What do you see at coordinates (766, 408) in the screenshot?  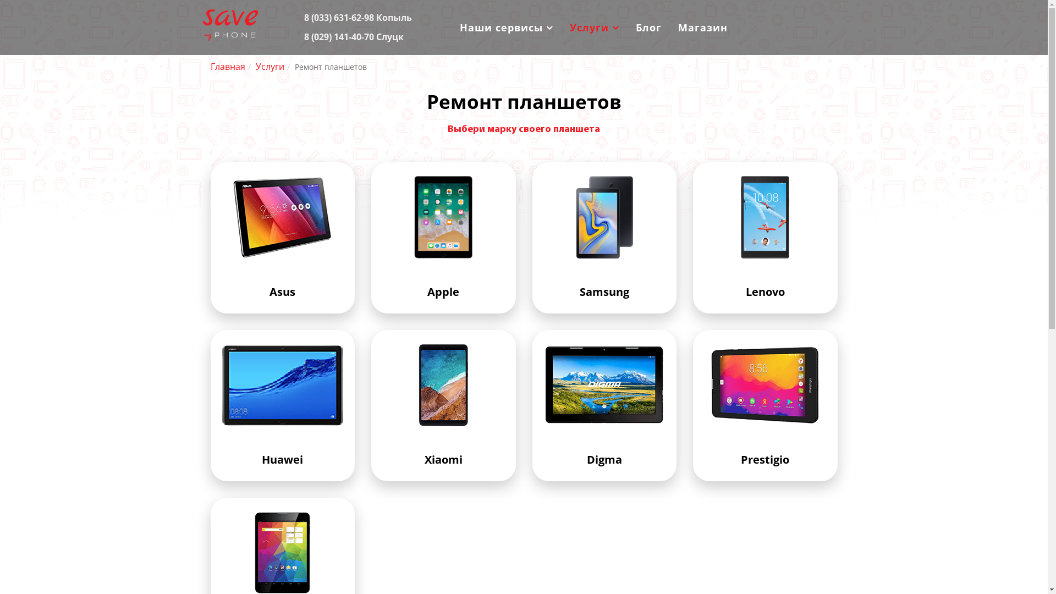 I see `Prestigio` at bounding box center [766, 408].